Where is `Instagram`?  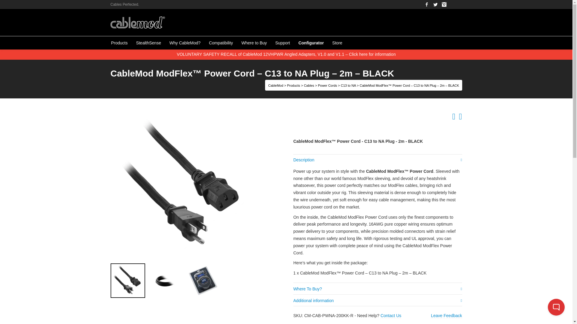
Instagram is located at coordinates (444, 4).